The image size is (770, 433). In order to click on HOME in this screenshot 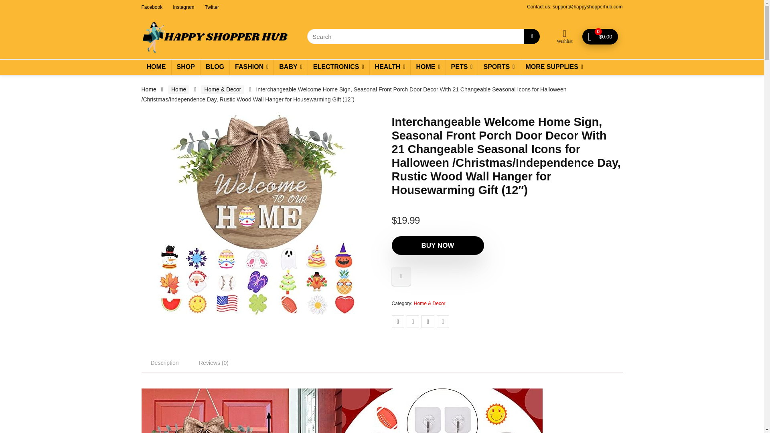, I will do `click(156, 67)`.